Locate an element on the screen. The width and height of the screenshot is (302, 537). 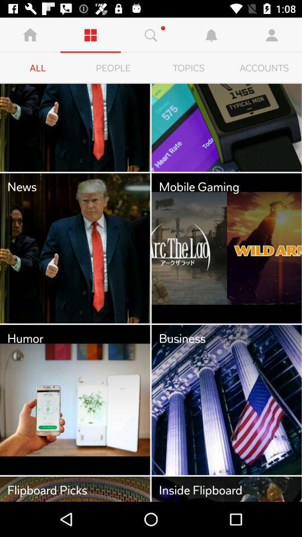
select the fourth image of the page is located at coordinates (227, 248).